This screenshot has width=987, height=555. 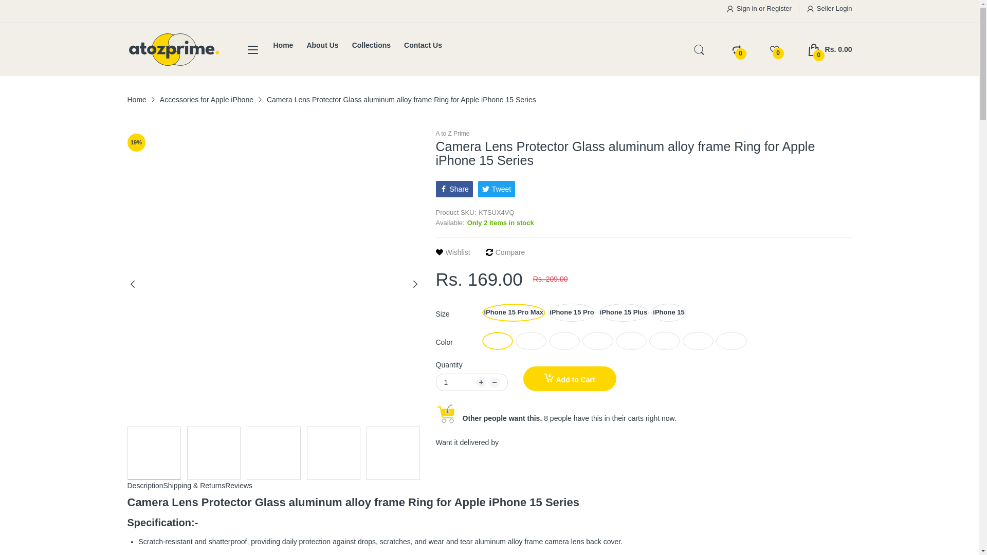 What do you see at coordinates (497, 189) in the screenshot?
I see `Tweet` at bounding box center [497, 189].